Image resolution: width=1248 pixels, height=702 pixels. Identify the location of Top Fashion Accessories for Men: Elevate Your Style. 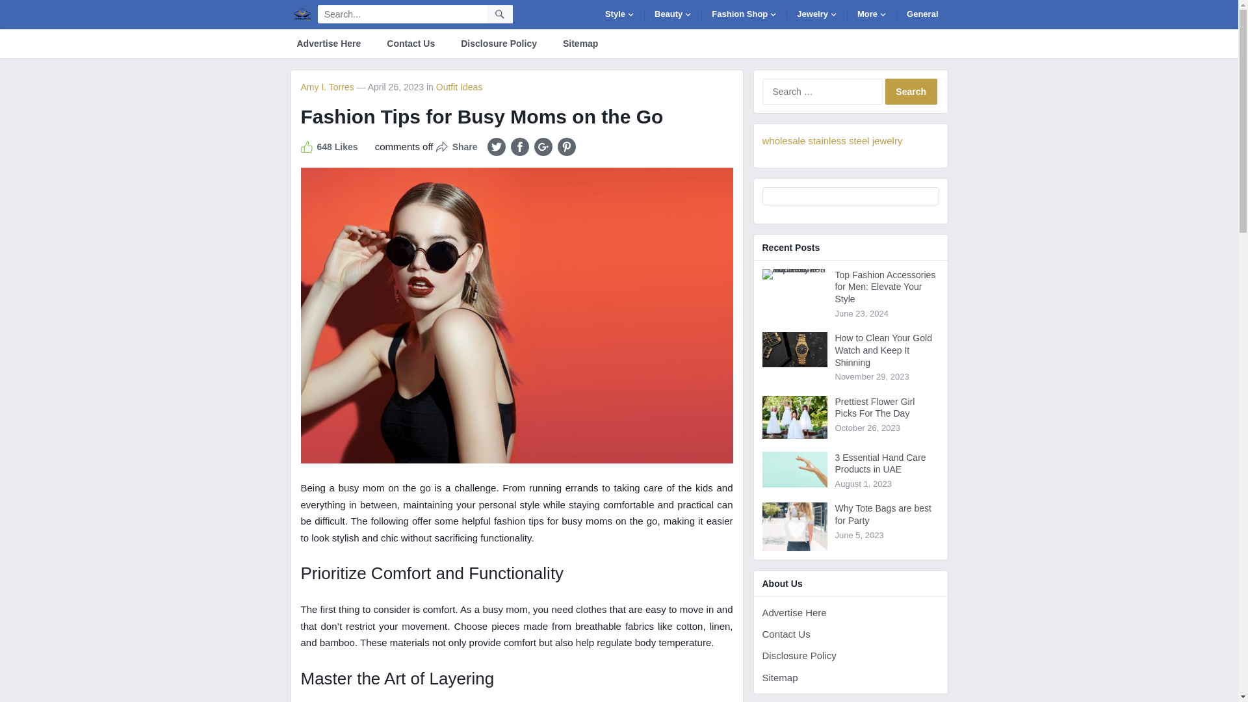
(794, 274).